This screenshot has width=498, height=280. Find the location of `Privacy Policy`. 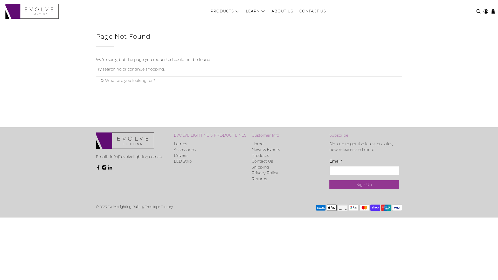

Privacy Policy is located at coordinates (265, 173).